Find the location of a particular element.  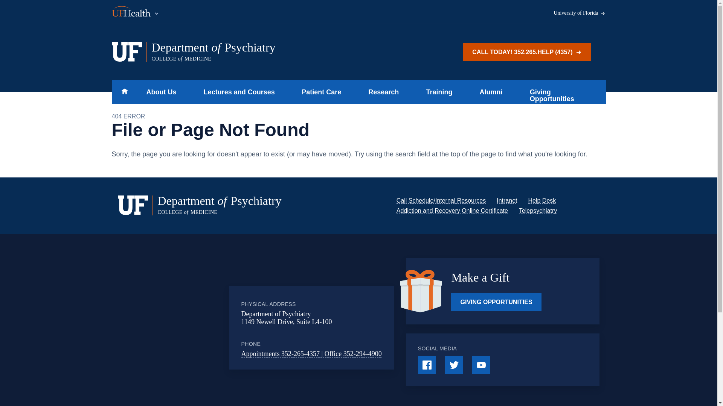

About Us is located at coordinates (538, 211).